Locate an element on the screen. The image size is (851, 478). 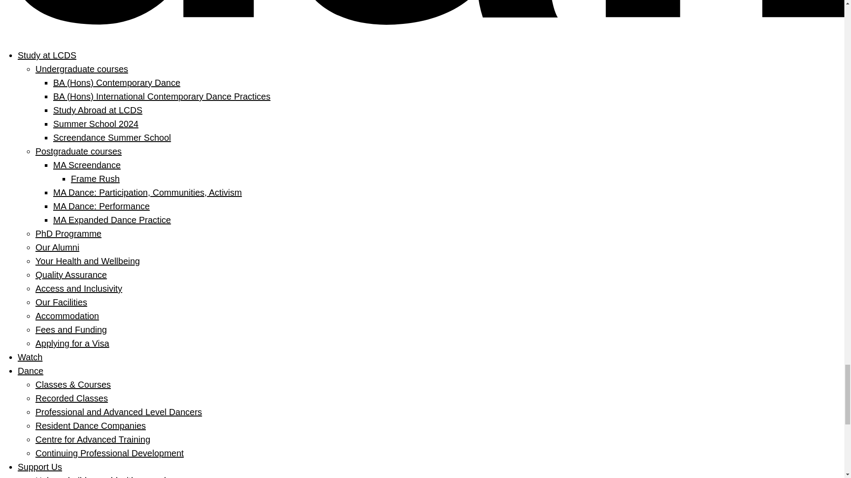
Undergraduate courses is located at coordinates (82, 69).